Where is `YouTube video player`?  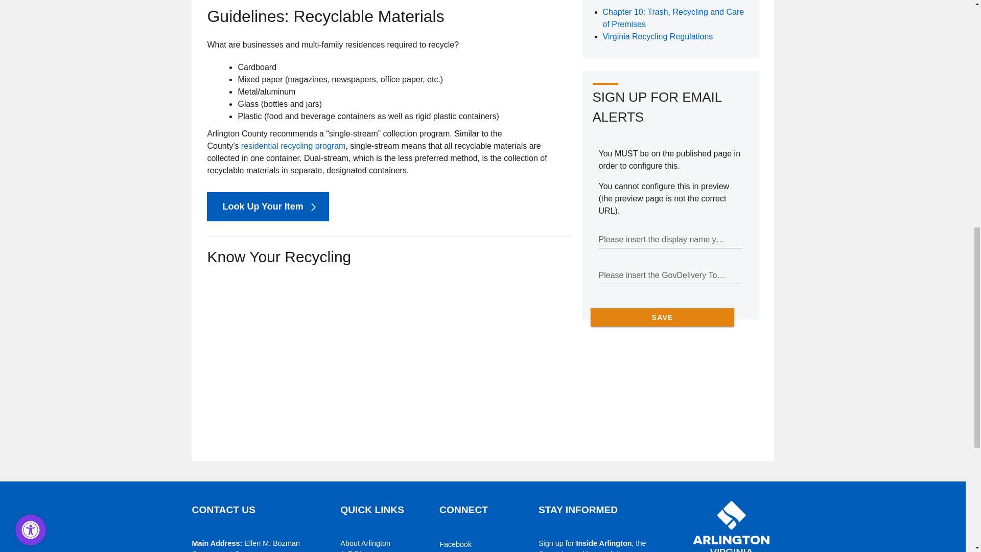 YouTube video player is located at coordinates (350, 354).